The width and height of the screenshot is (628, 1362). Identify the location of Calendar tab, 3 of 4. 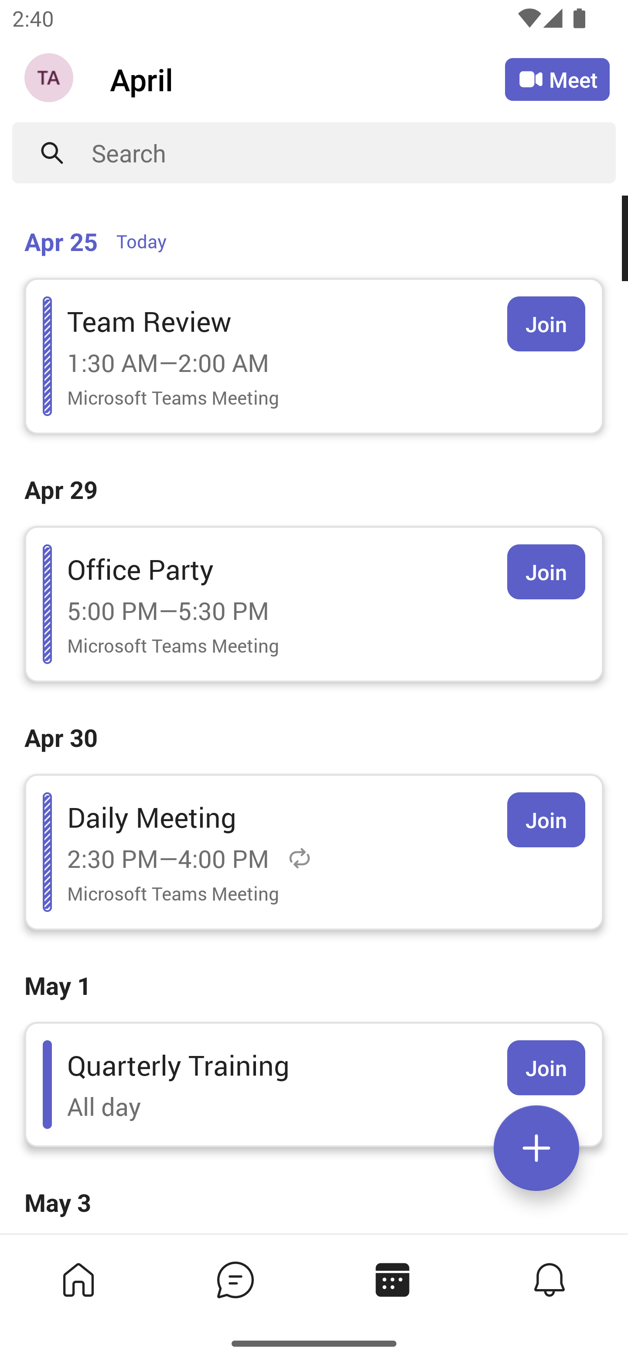
(392, 1279).